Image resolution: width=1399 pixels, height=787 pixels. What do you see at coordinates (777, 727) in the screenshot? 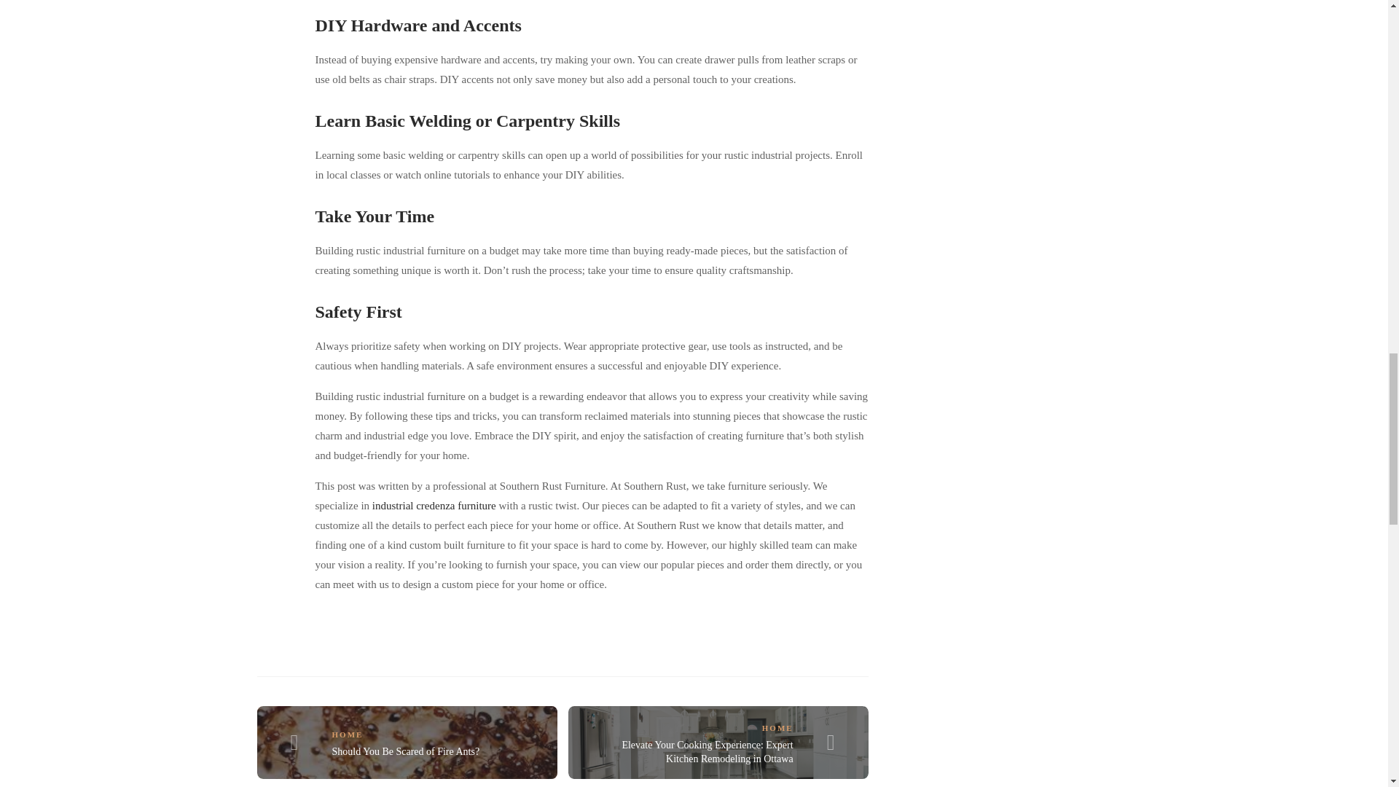
I see `HOME` at bounding box center [777, 727].